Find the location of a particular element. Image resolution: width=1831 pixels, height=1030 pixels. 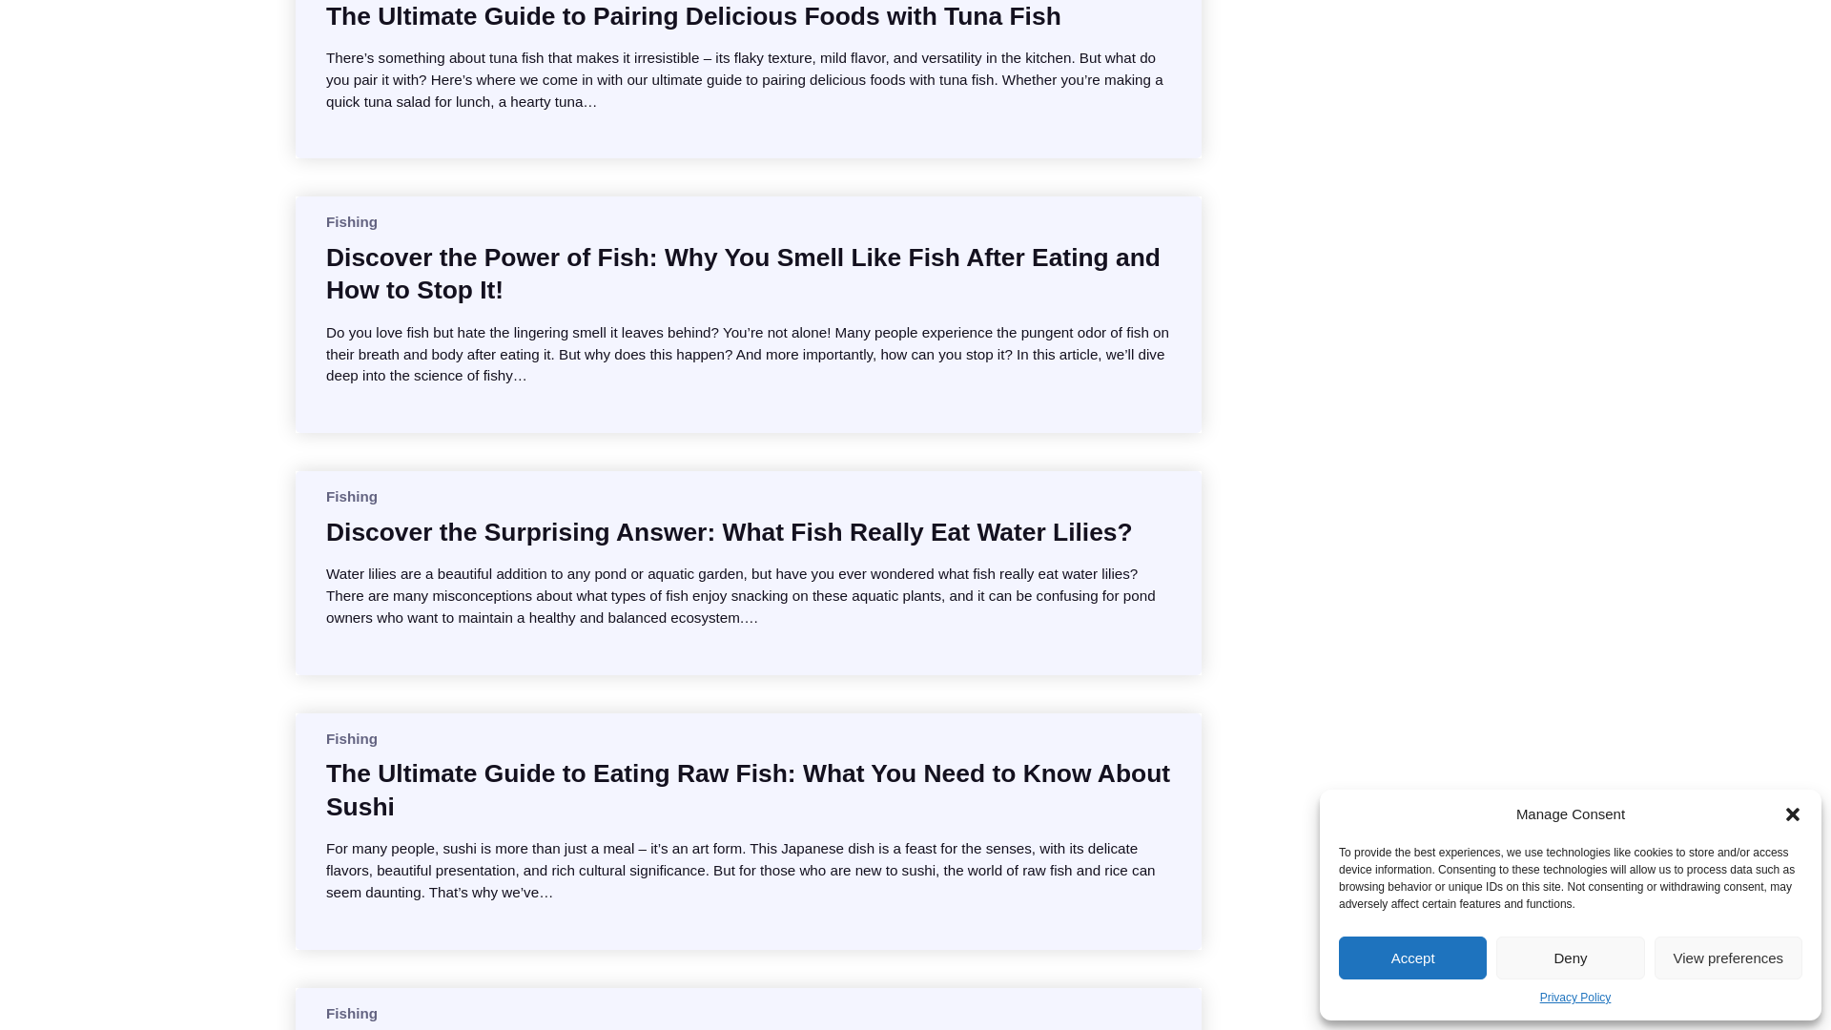

The Ultimate Guide to Pairing Delicious Foods with Tuna Fish is located at coordinates (693, 15).